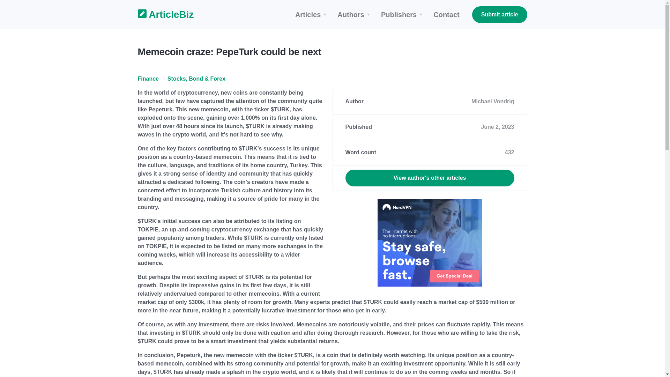 This screenshot has width=670, height=377. What do you see at coordinates (355, 15) in the screenshot?
I see `Authors` at bounding box center [355, 15].